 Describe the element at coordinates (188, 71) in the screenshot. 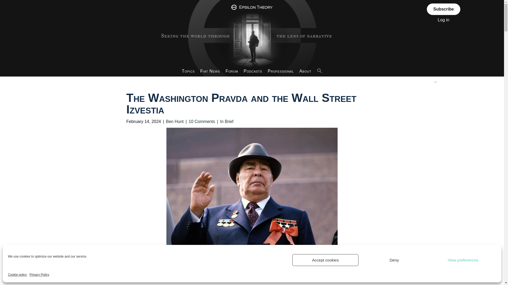

I see `Topics` at that location.